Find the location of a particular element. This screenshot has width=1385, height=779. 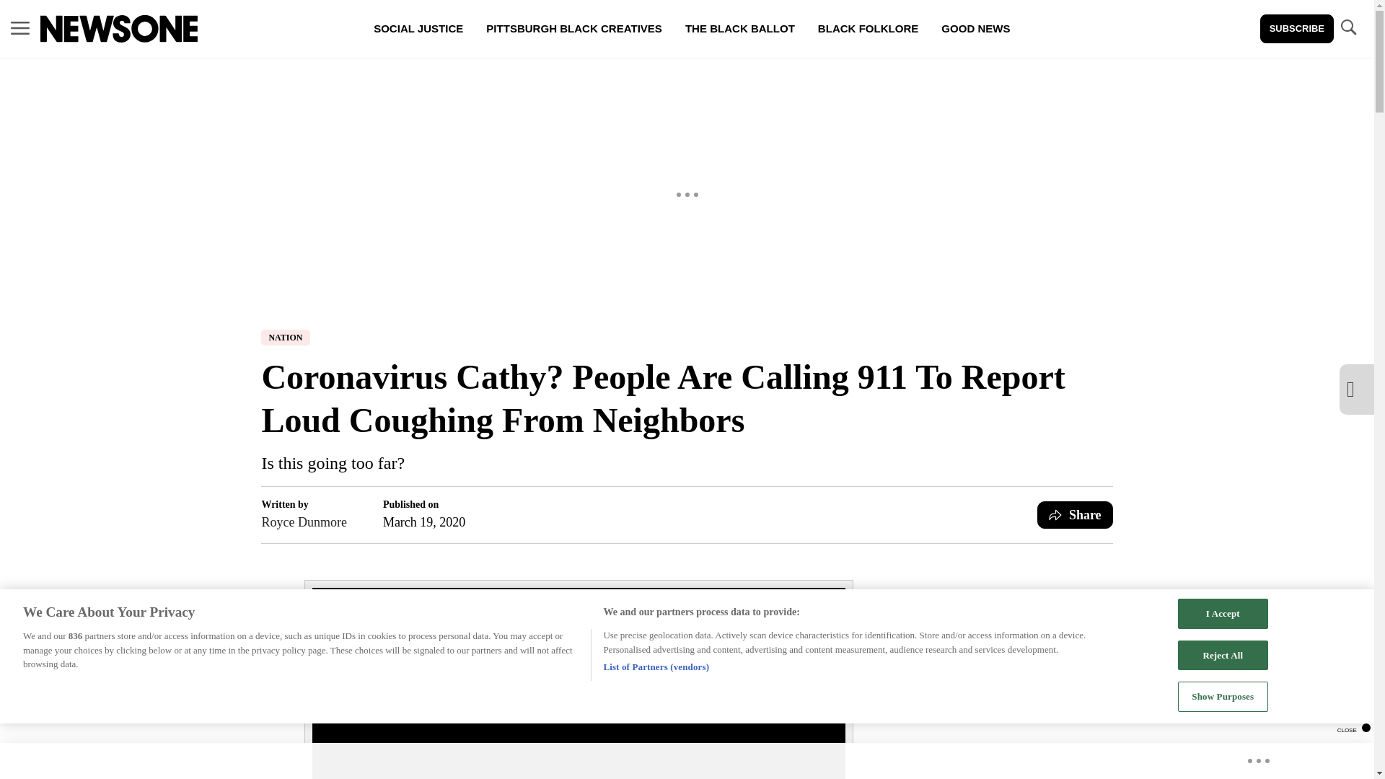

SUBSCRIBE is located at coordinates (1297, 29).